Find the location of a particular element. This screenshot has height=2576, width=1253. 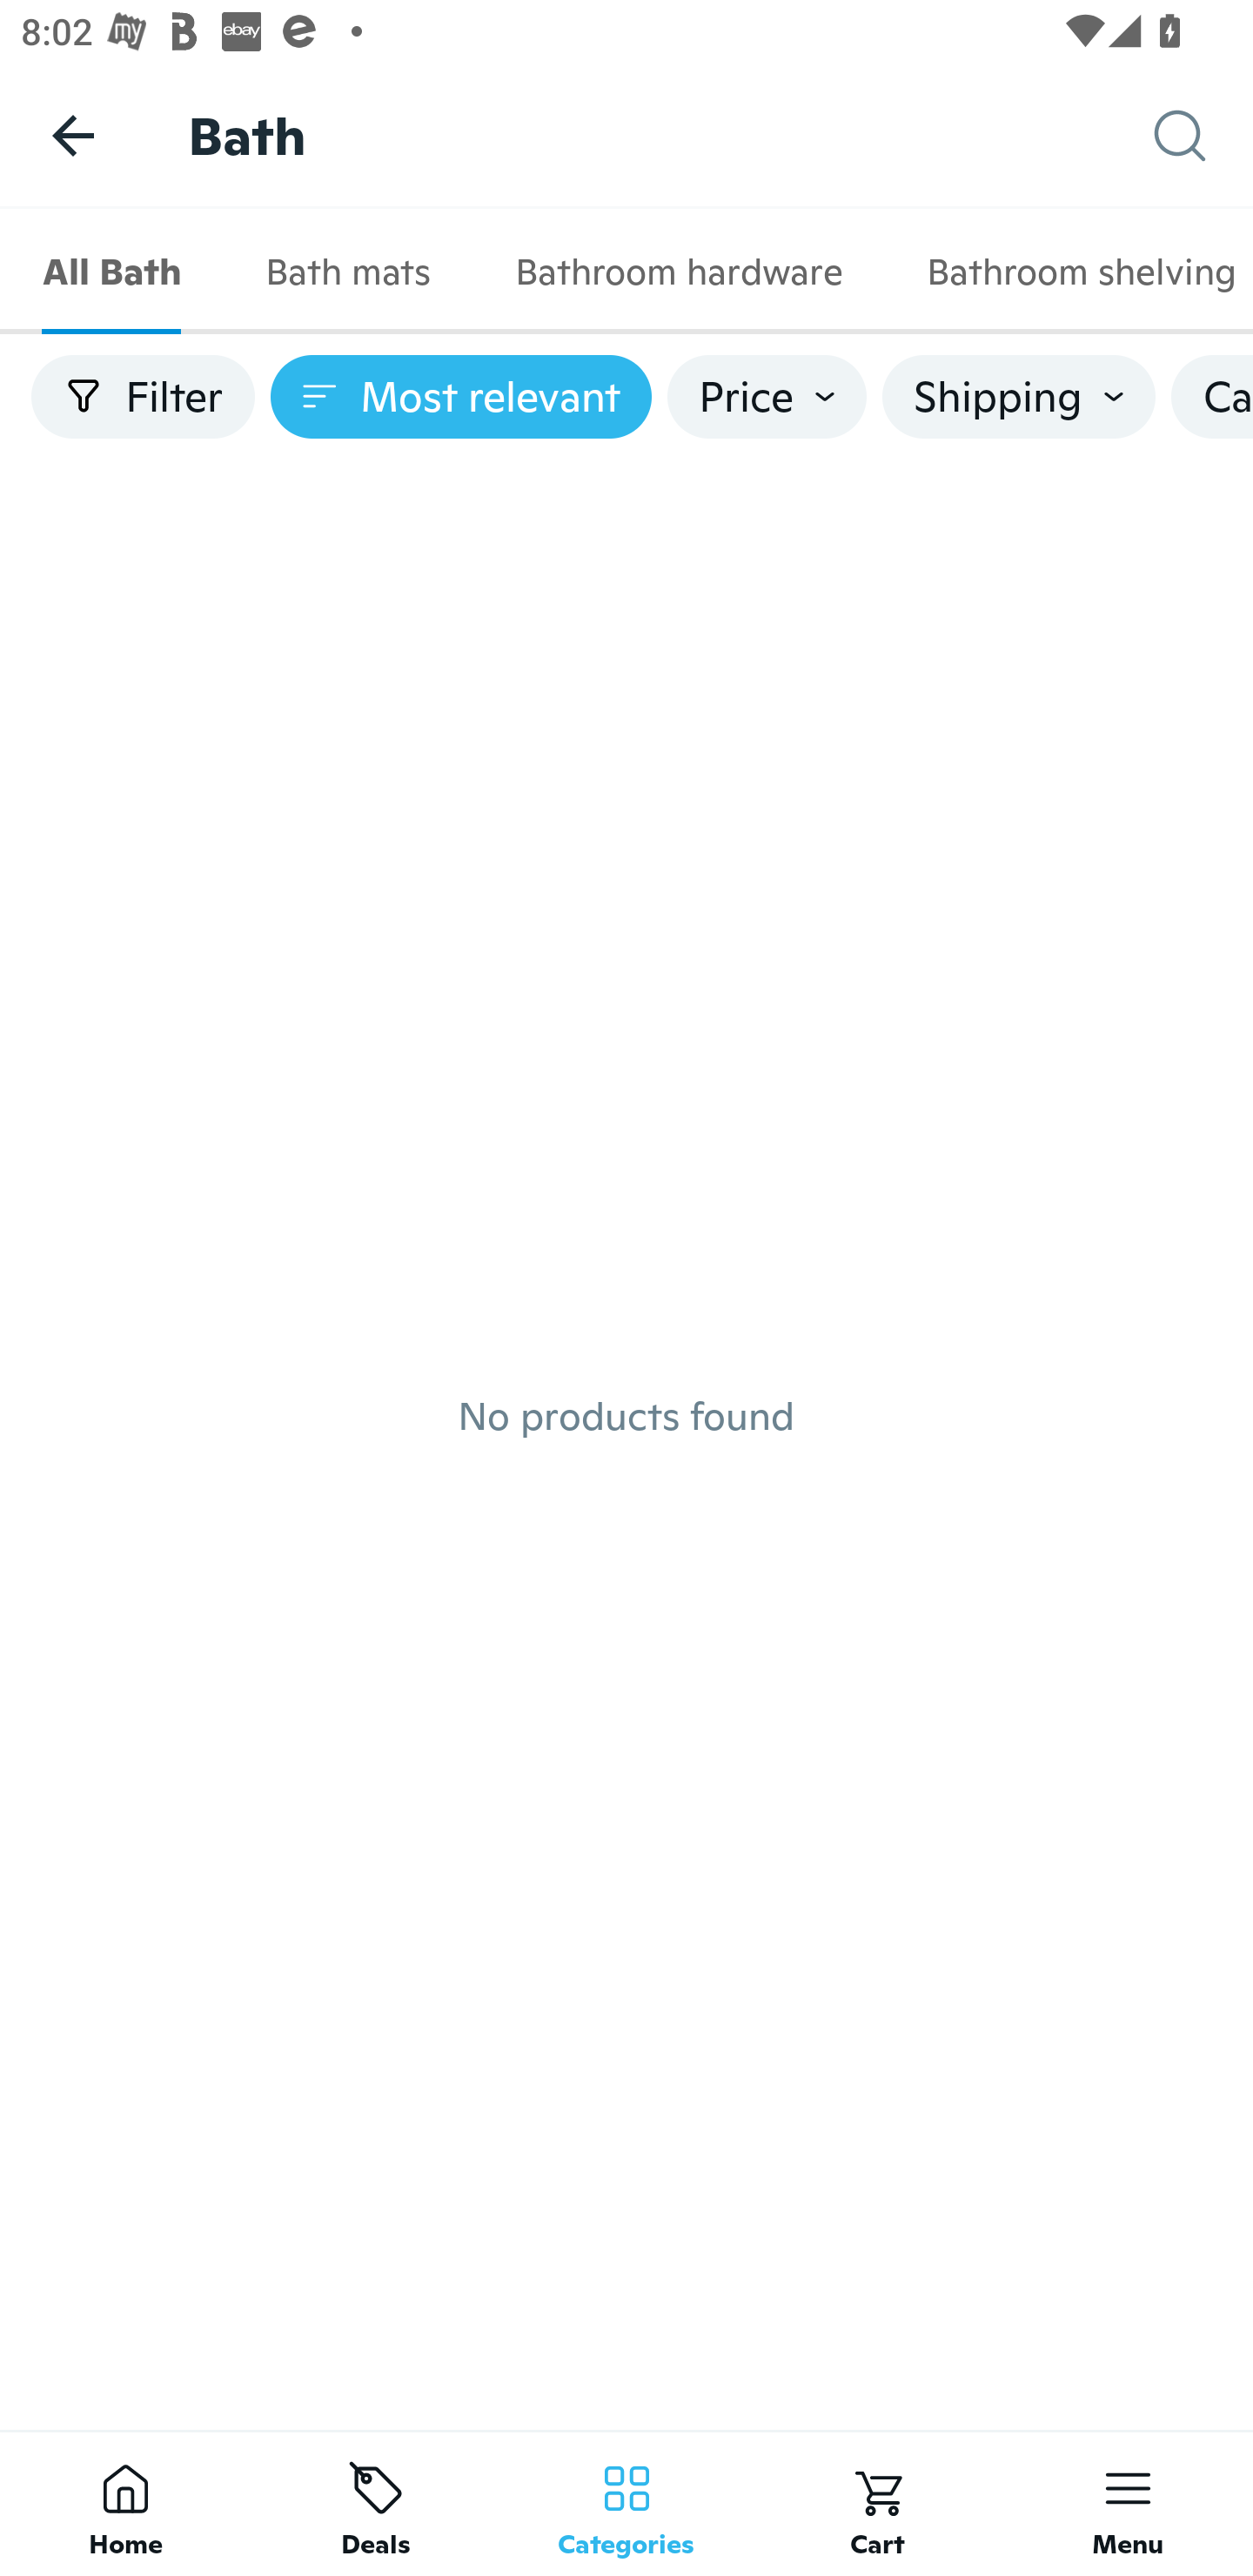

Navigate up is located at coordinates (73, 135).